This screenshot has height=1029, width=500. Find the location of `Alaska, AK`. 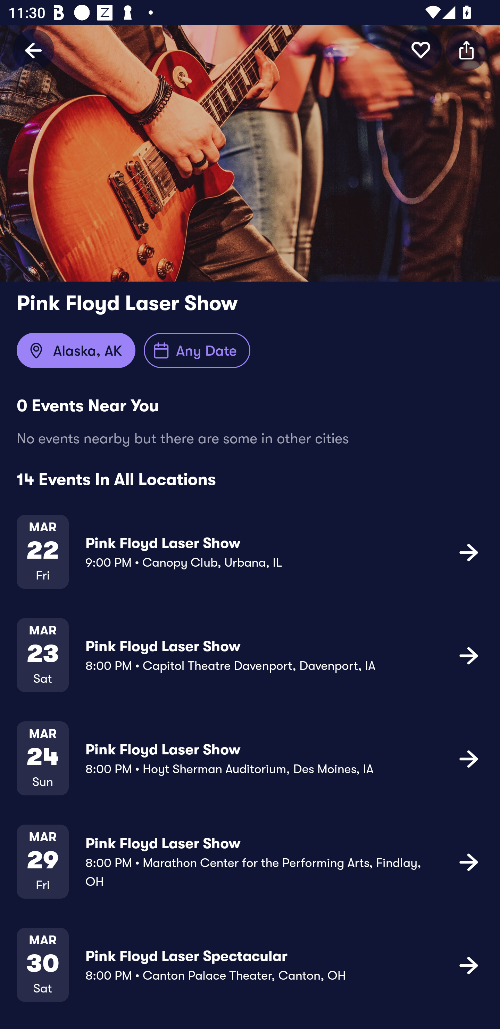

Alaska, AK is located at coordinates (76, 350).